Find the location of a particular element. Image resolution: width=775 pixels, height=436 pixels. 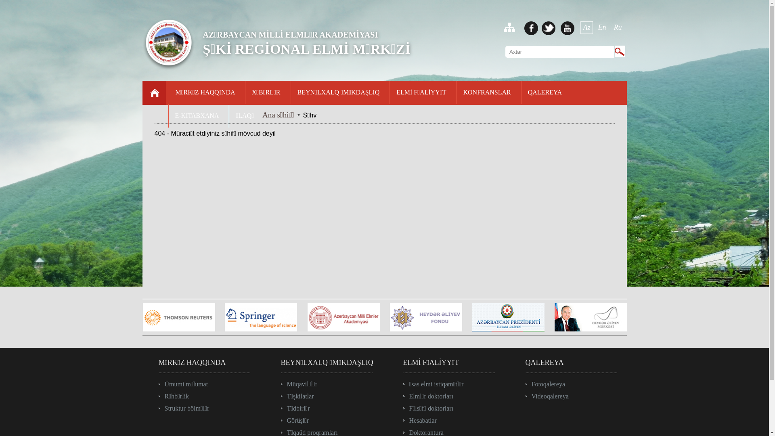

Ru is located at coordinates (618, 27).